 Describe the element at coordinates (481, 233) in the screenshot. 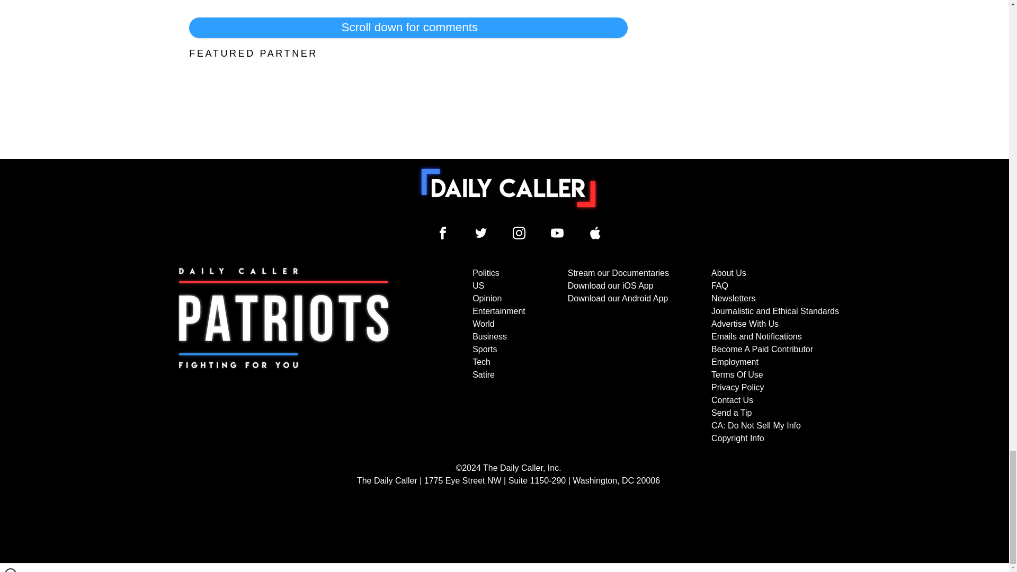

I see `Daily Caller Twitter` at that location.